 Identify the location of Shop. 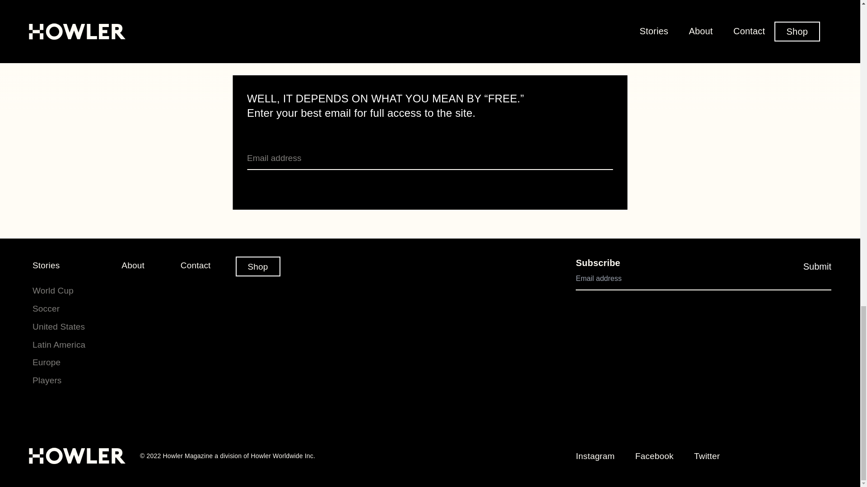
(258, 266).